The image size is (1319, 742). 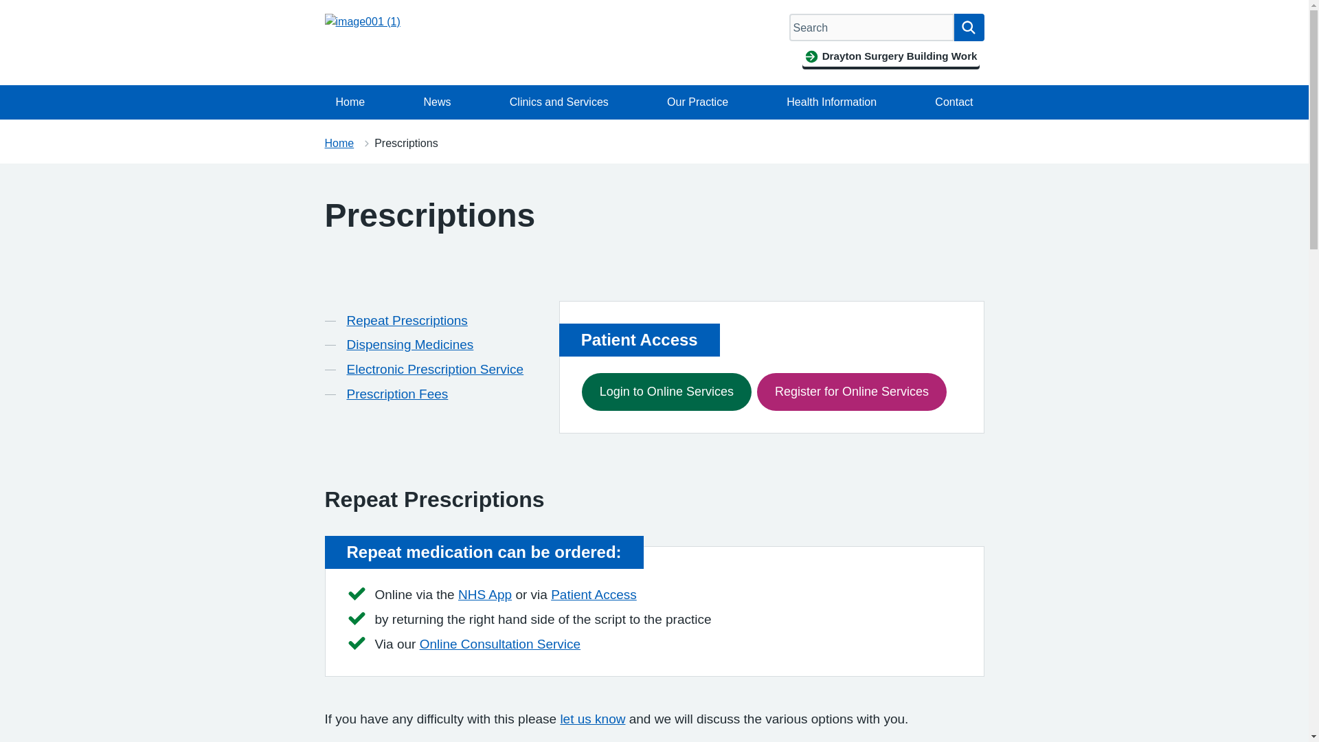 What do you see at coordinates (594, 594) in the screenshot?
I see `Patient Access` at bounding box center [594, 594].